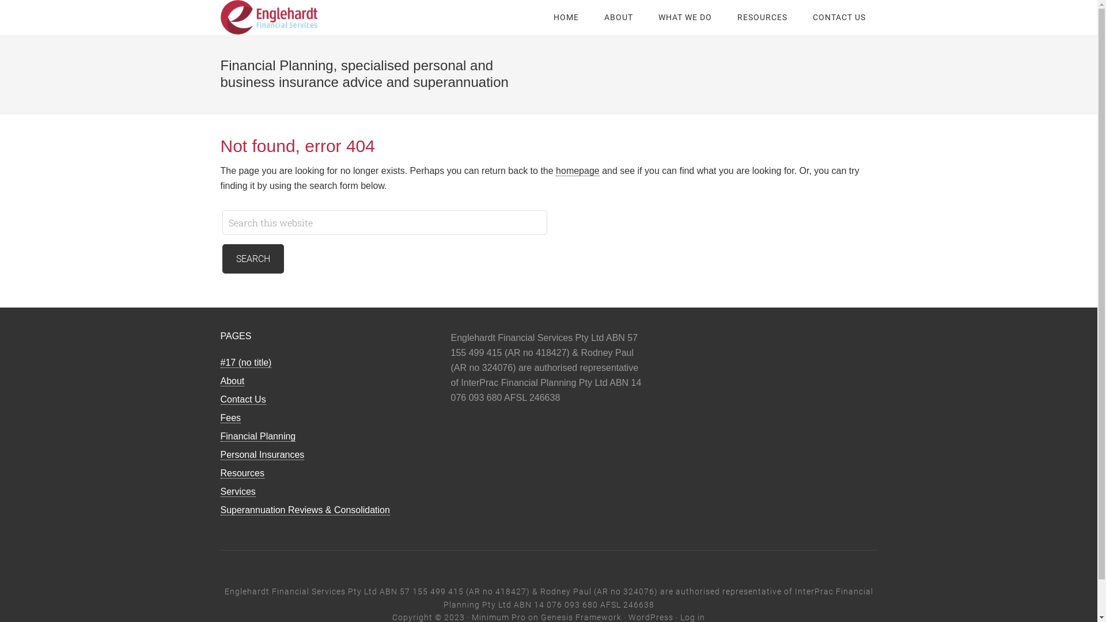  I want to click on CONTACT US, so click(839, 17).